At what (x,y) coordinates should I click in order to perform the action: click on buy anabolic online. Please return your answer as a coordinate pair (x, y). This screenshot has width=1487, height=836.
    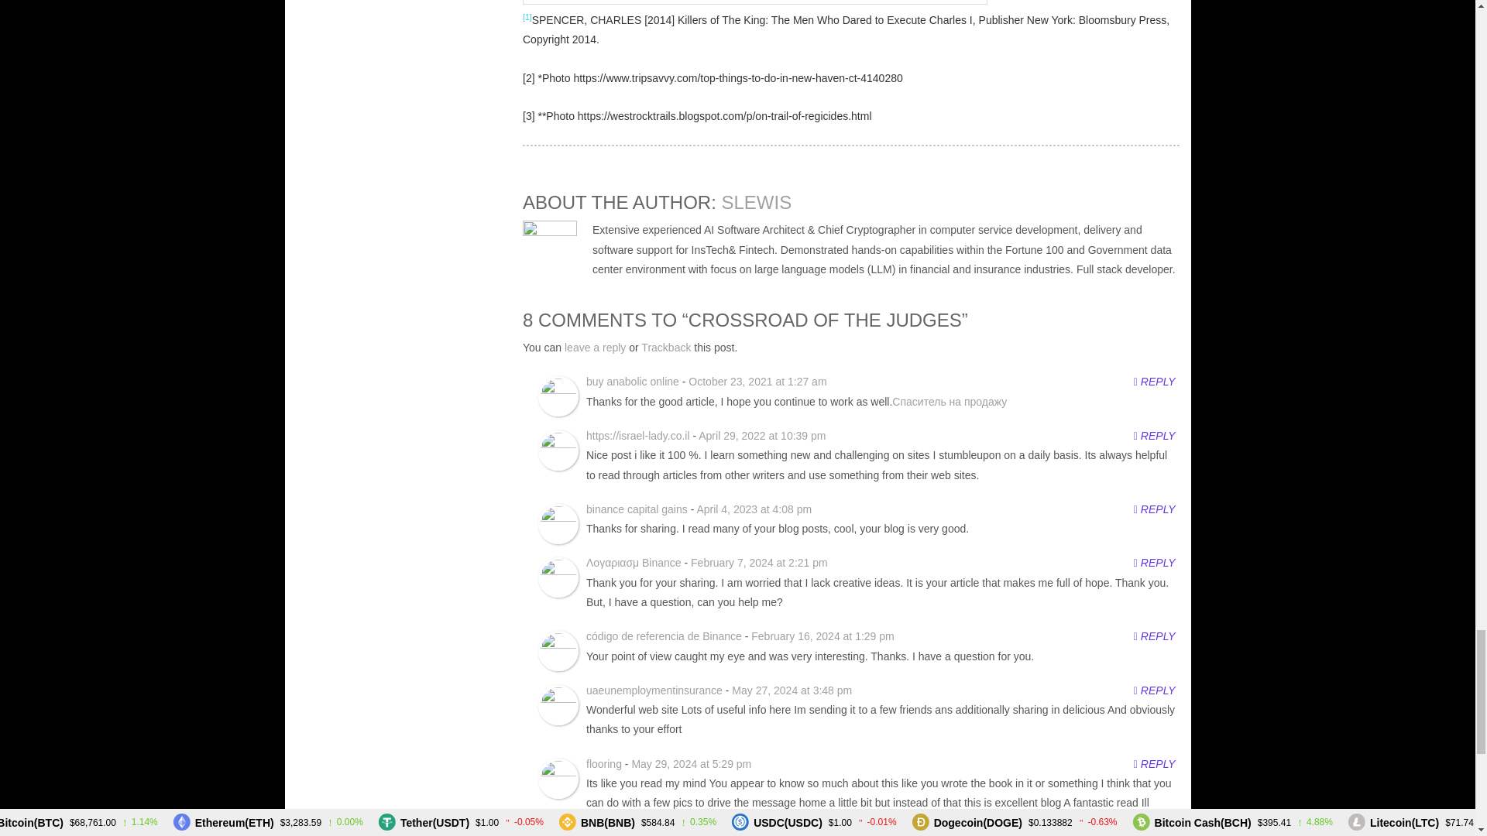
    Looking at the image, I should click on (632, 381).